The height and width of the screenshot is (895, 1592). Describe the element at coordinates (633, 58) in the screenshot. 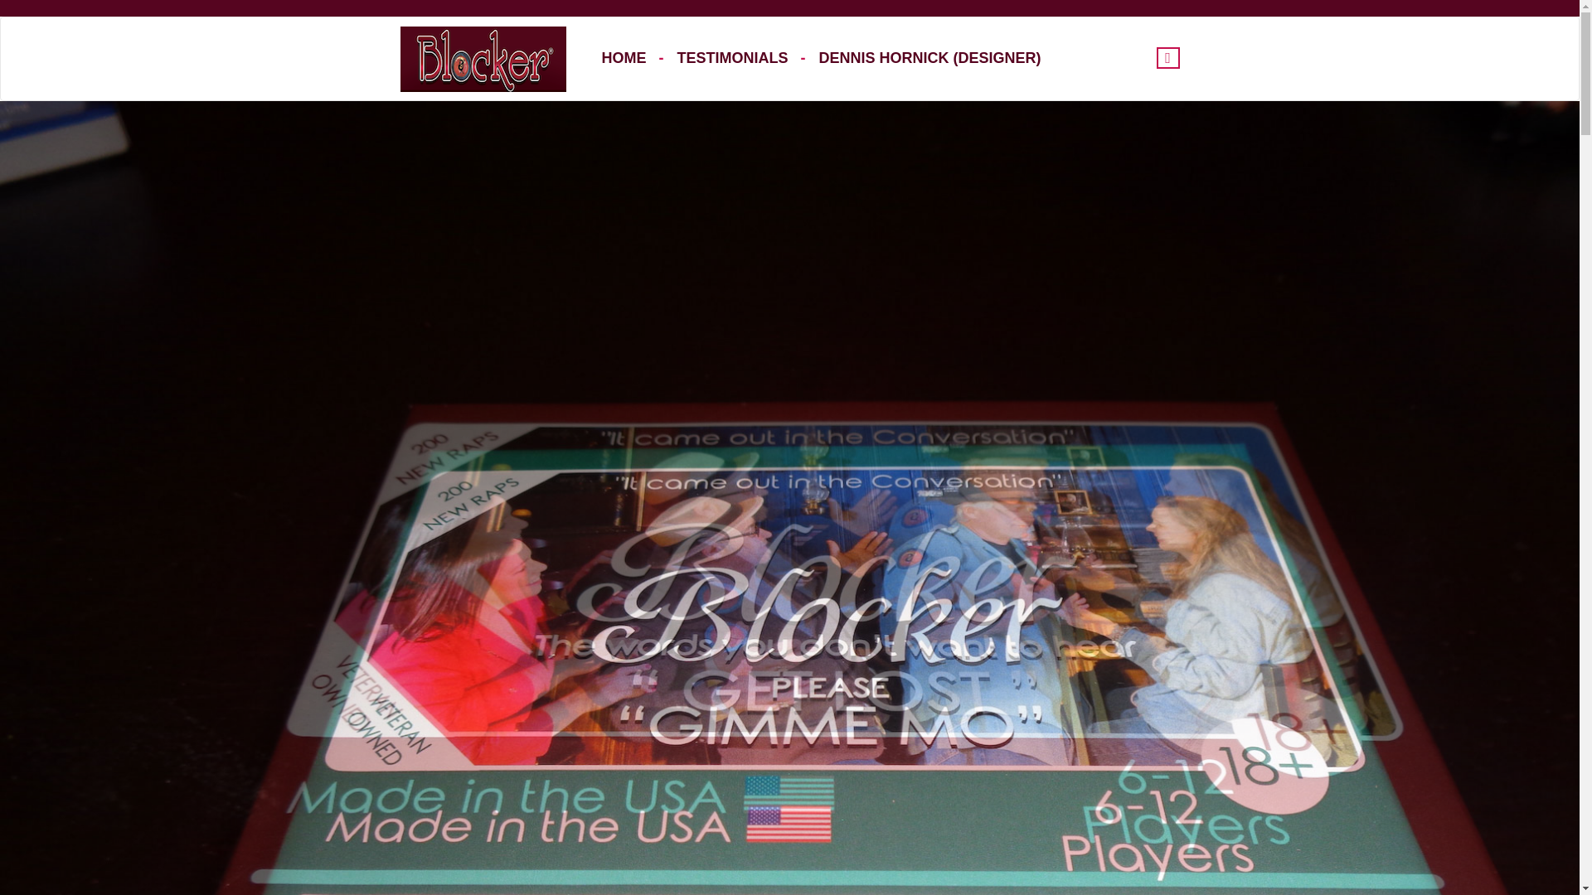

I see `HOME` at that location.